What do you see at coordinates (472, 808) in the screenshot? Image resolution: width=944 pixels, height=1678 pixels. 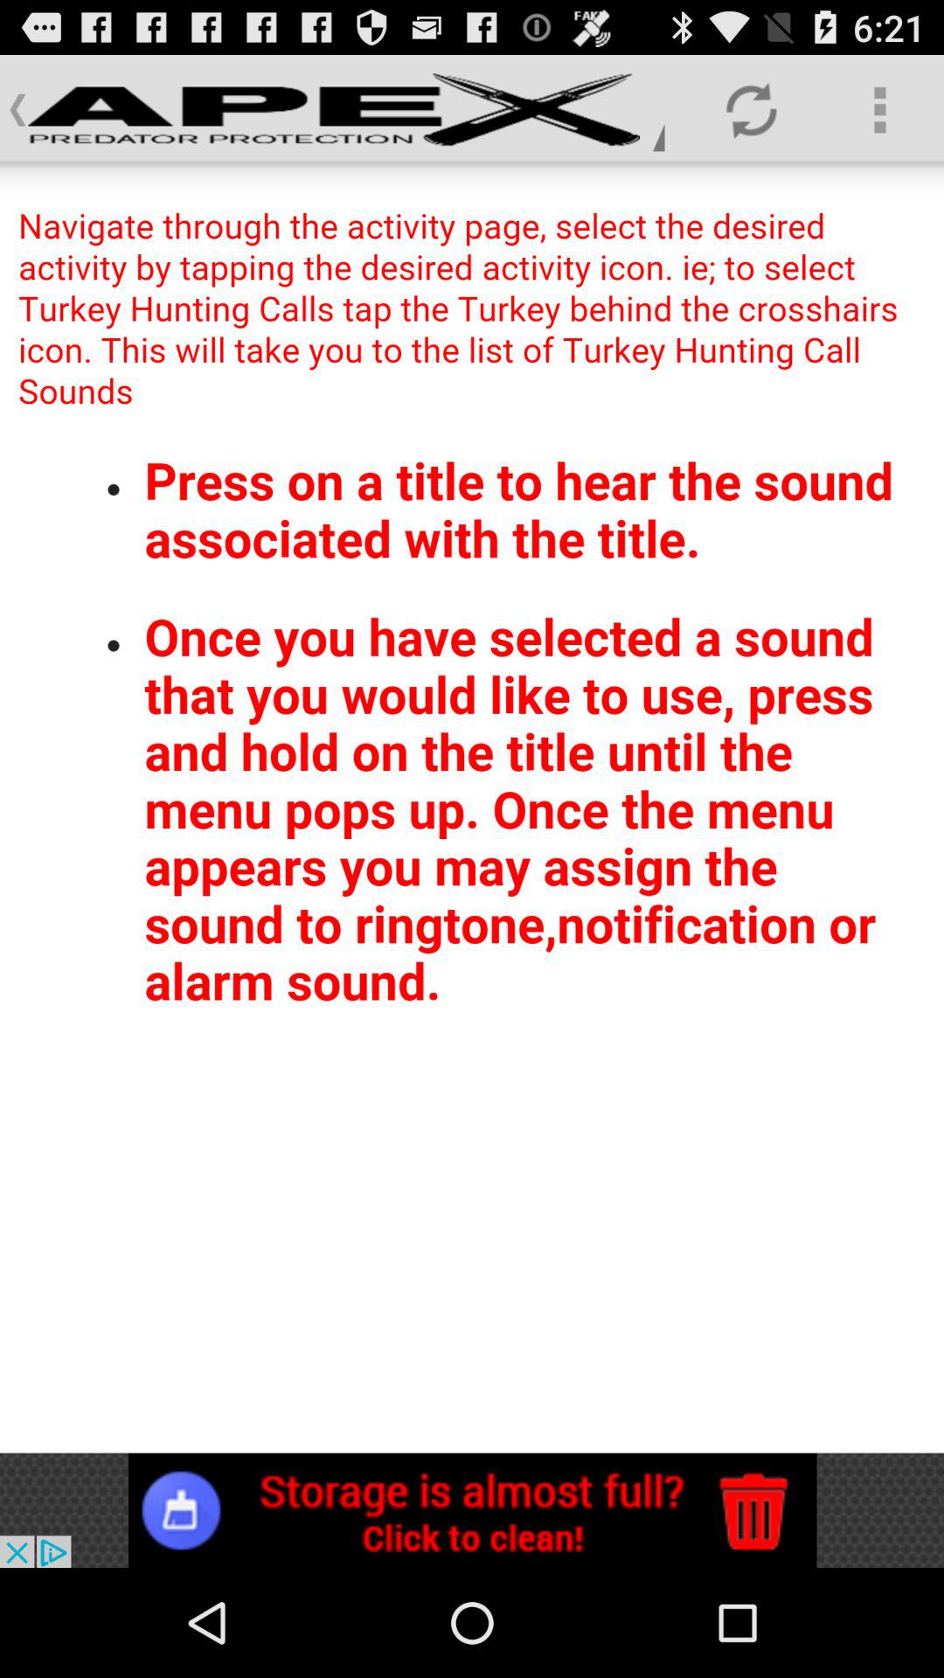 I see `description` at bounding box center [472, 808].